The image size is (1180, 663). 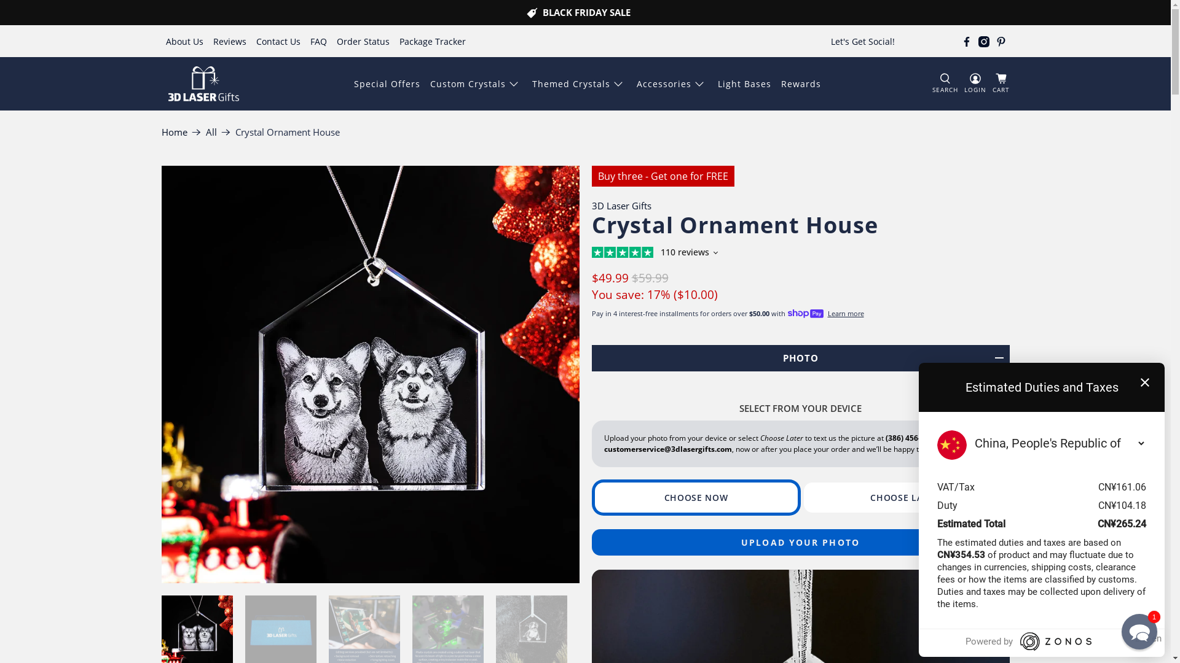 I want to click on Package Tracker, so click(x=433, y=42).